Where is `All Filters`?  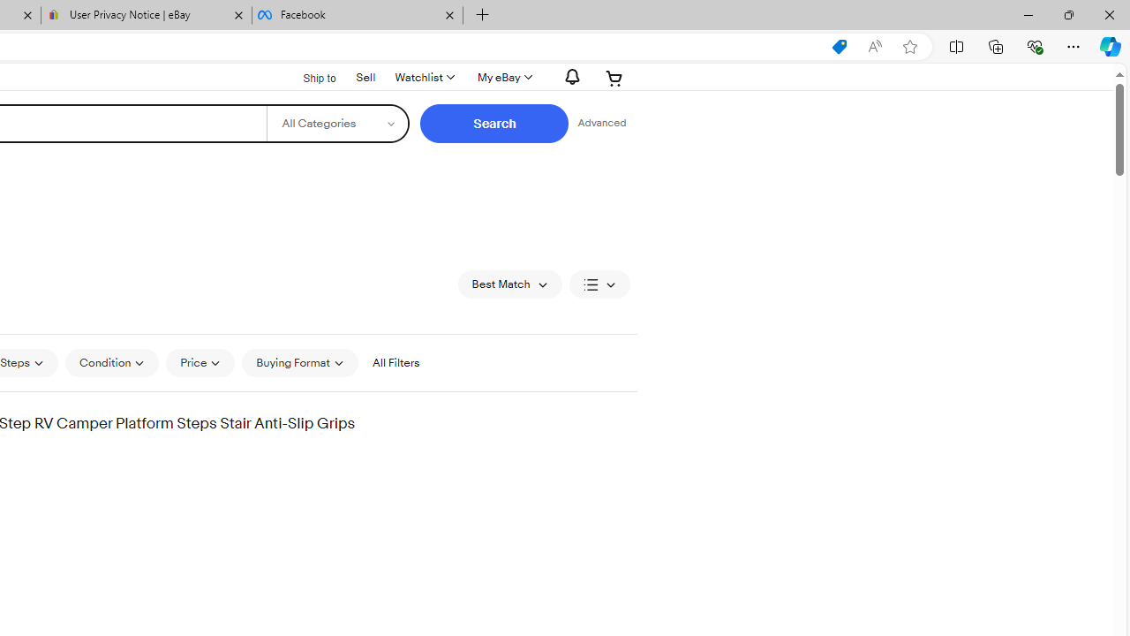
All Filters is located at coordinates (395, 362).